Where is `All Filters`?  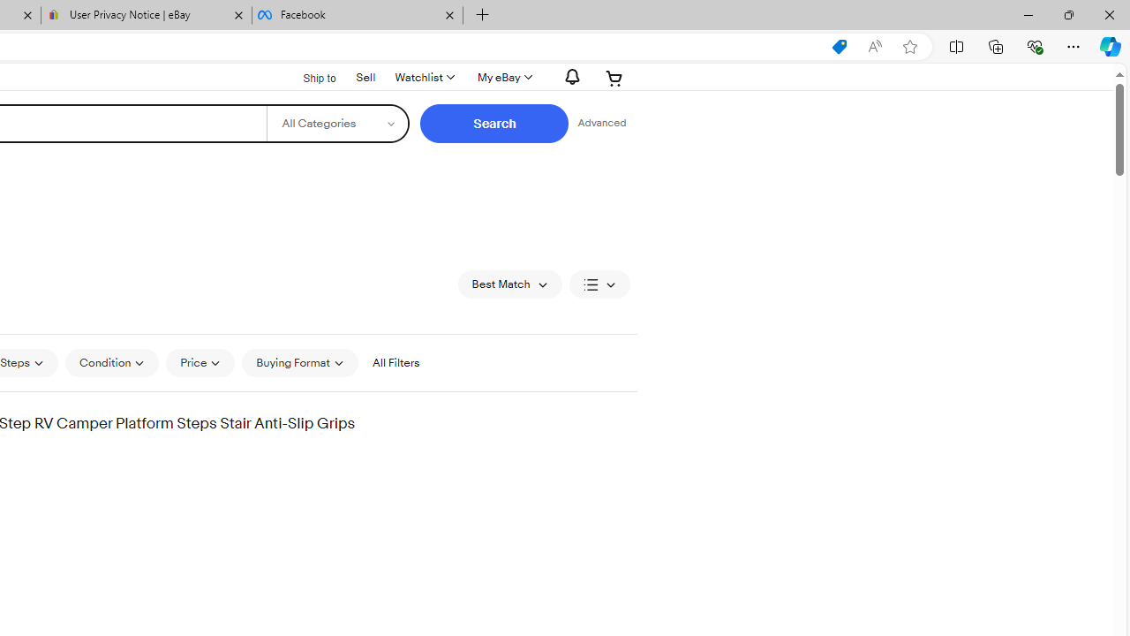
All Filters is located at coordinates (395, 362).